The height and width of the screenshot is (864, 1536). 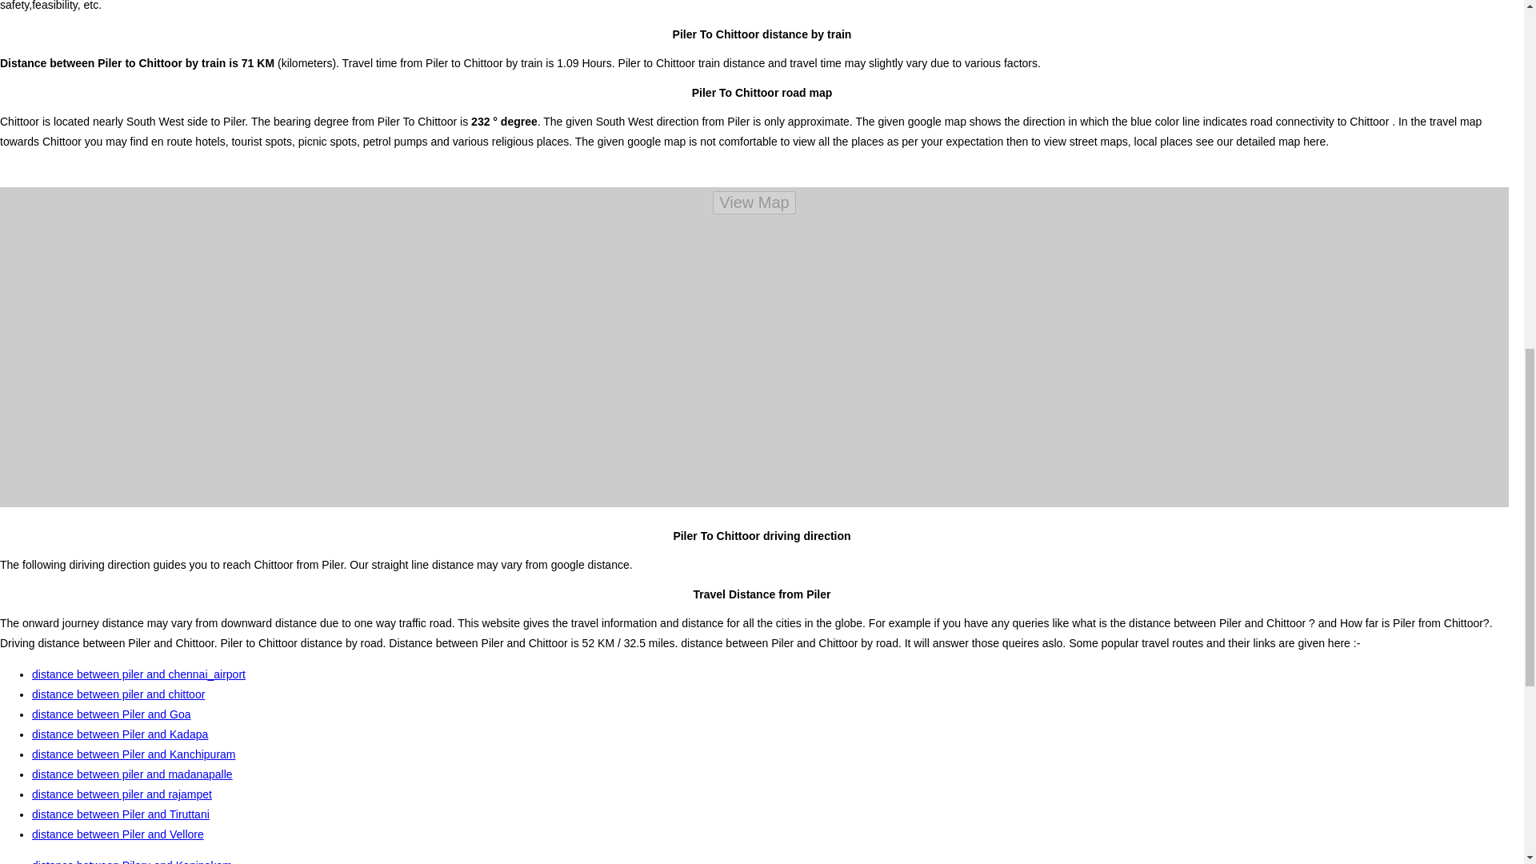 I want to click on distance between Piler and Kadapa, so click(x=120, y=734).